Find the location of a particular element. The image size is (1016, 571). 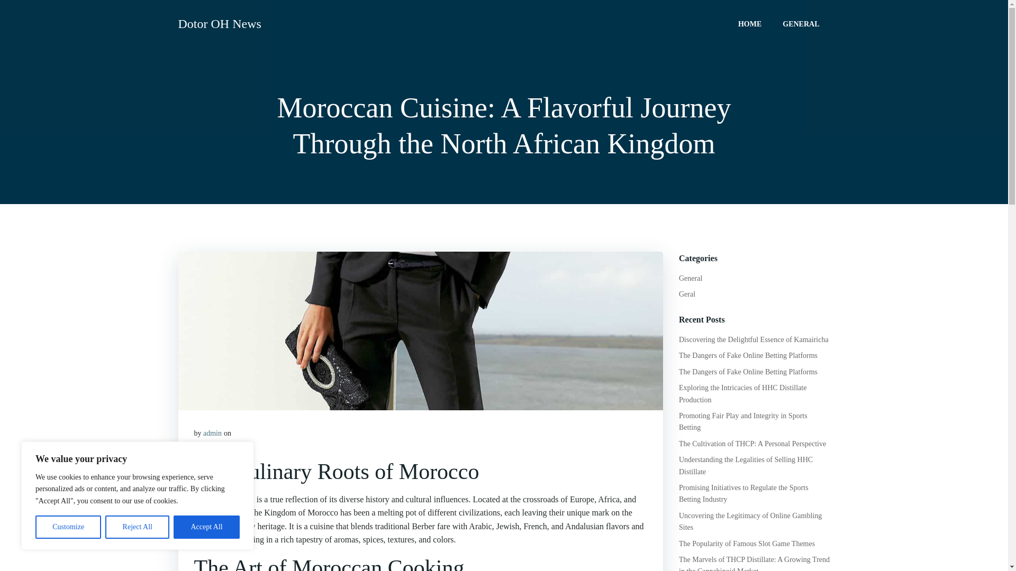

The Dangers of Fake Online Betting Platforms is located at coordinates (748, 371).